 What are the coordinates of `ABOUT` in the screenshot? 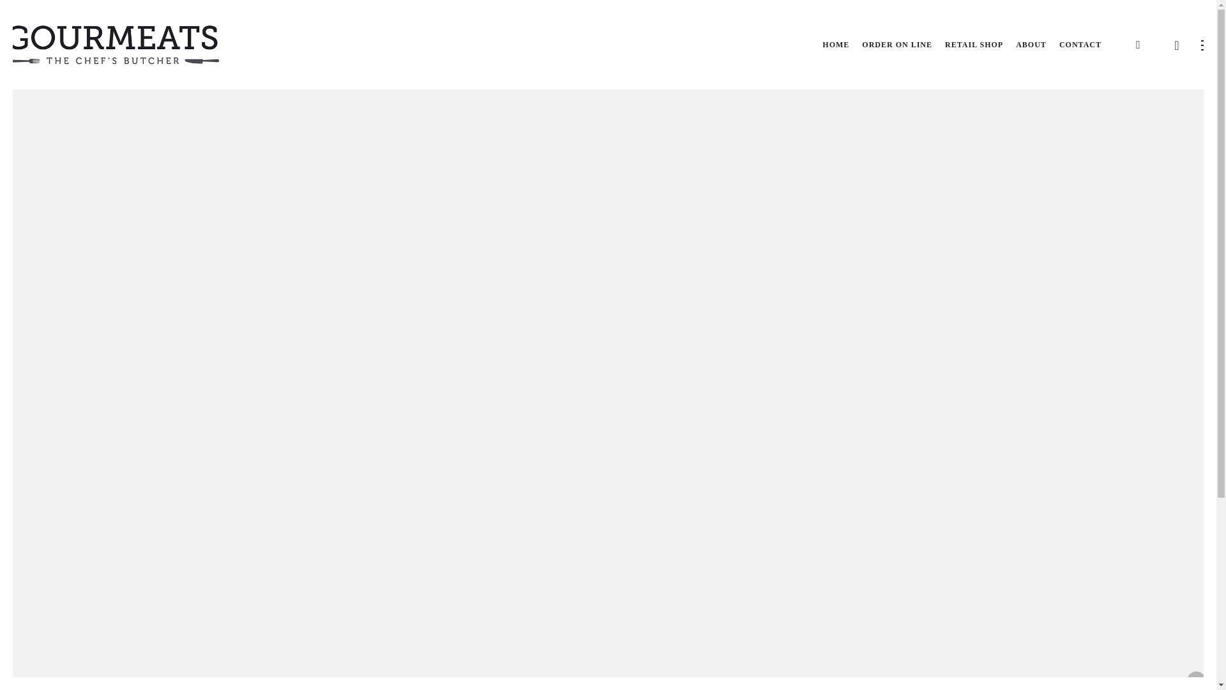 It's located at (1031, 45).